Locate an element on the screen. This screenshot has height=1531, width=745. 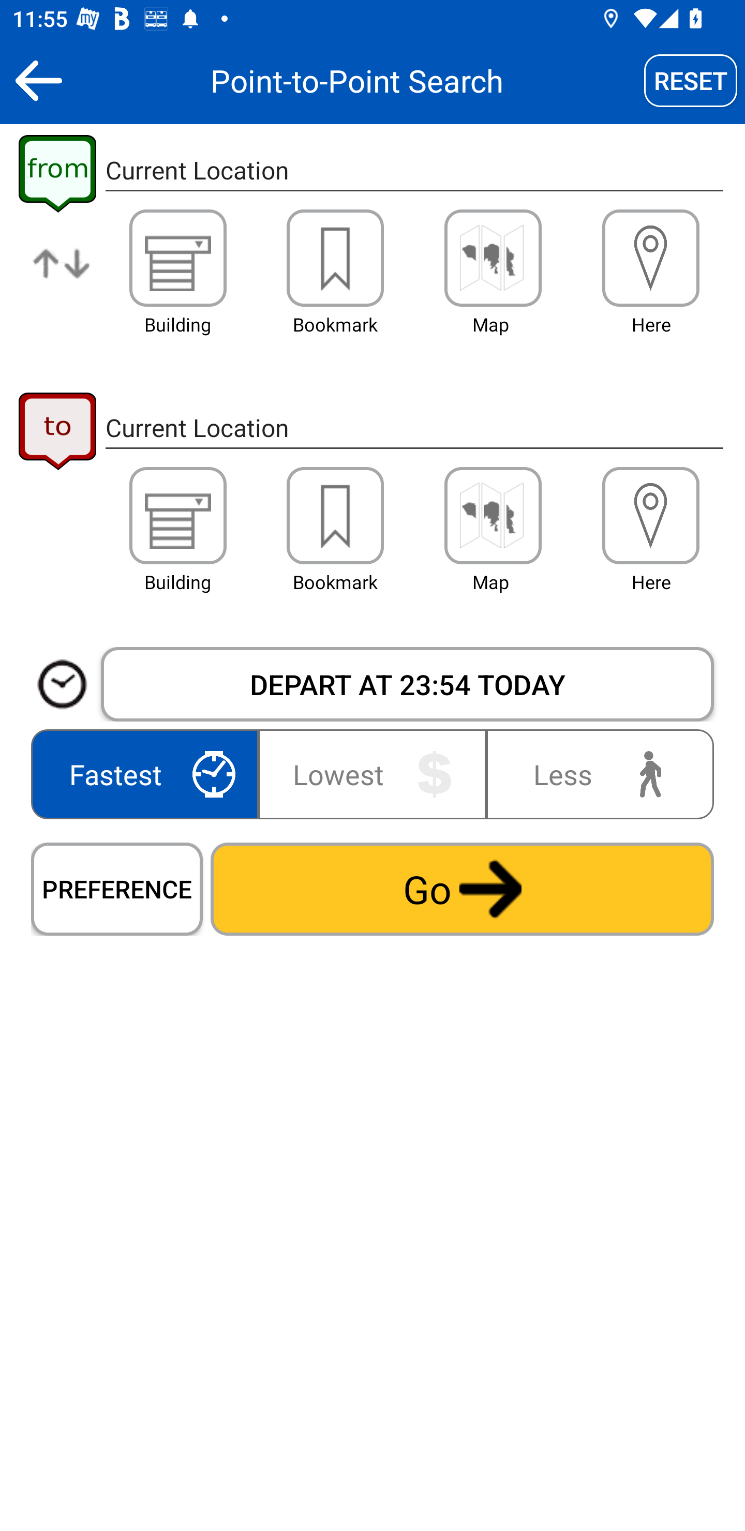
Bookmarks is located at coordinates (335, 258).